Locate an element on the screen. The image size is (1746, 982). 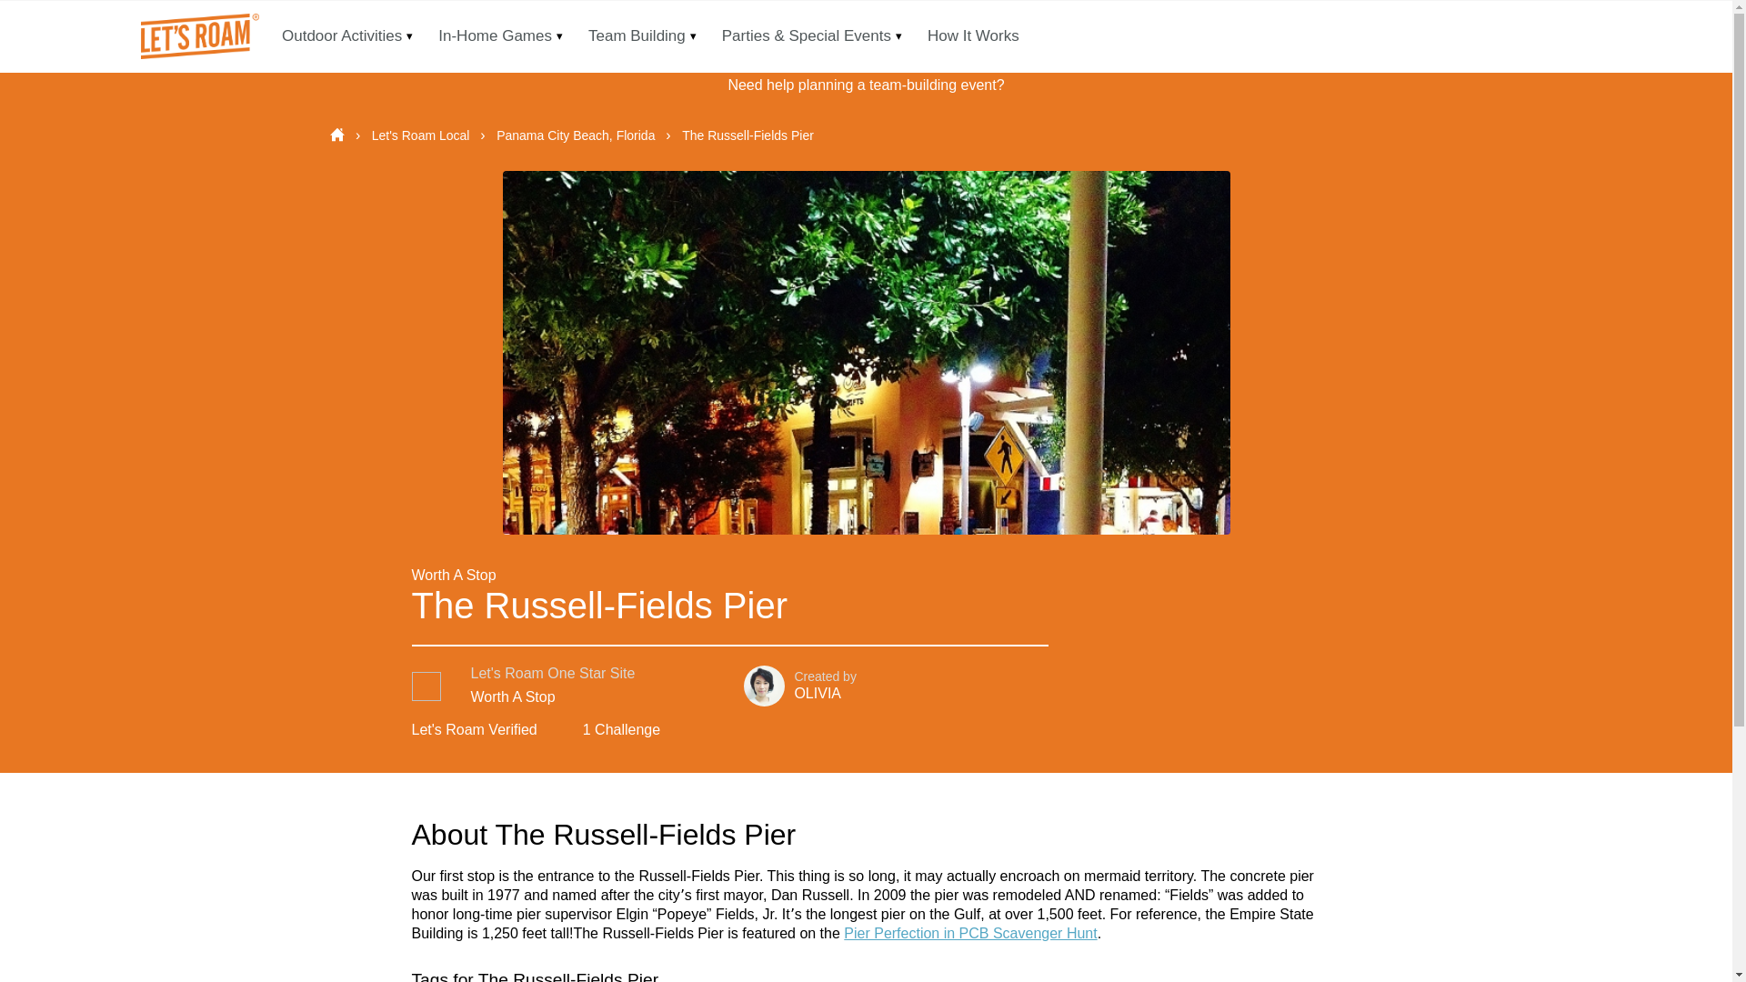
Outdoor Activities is located at coordinates (342, 36).